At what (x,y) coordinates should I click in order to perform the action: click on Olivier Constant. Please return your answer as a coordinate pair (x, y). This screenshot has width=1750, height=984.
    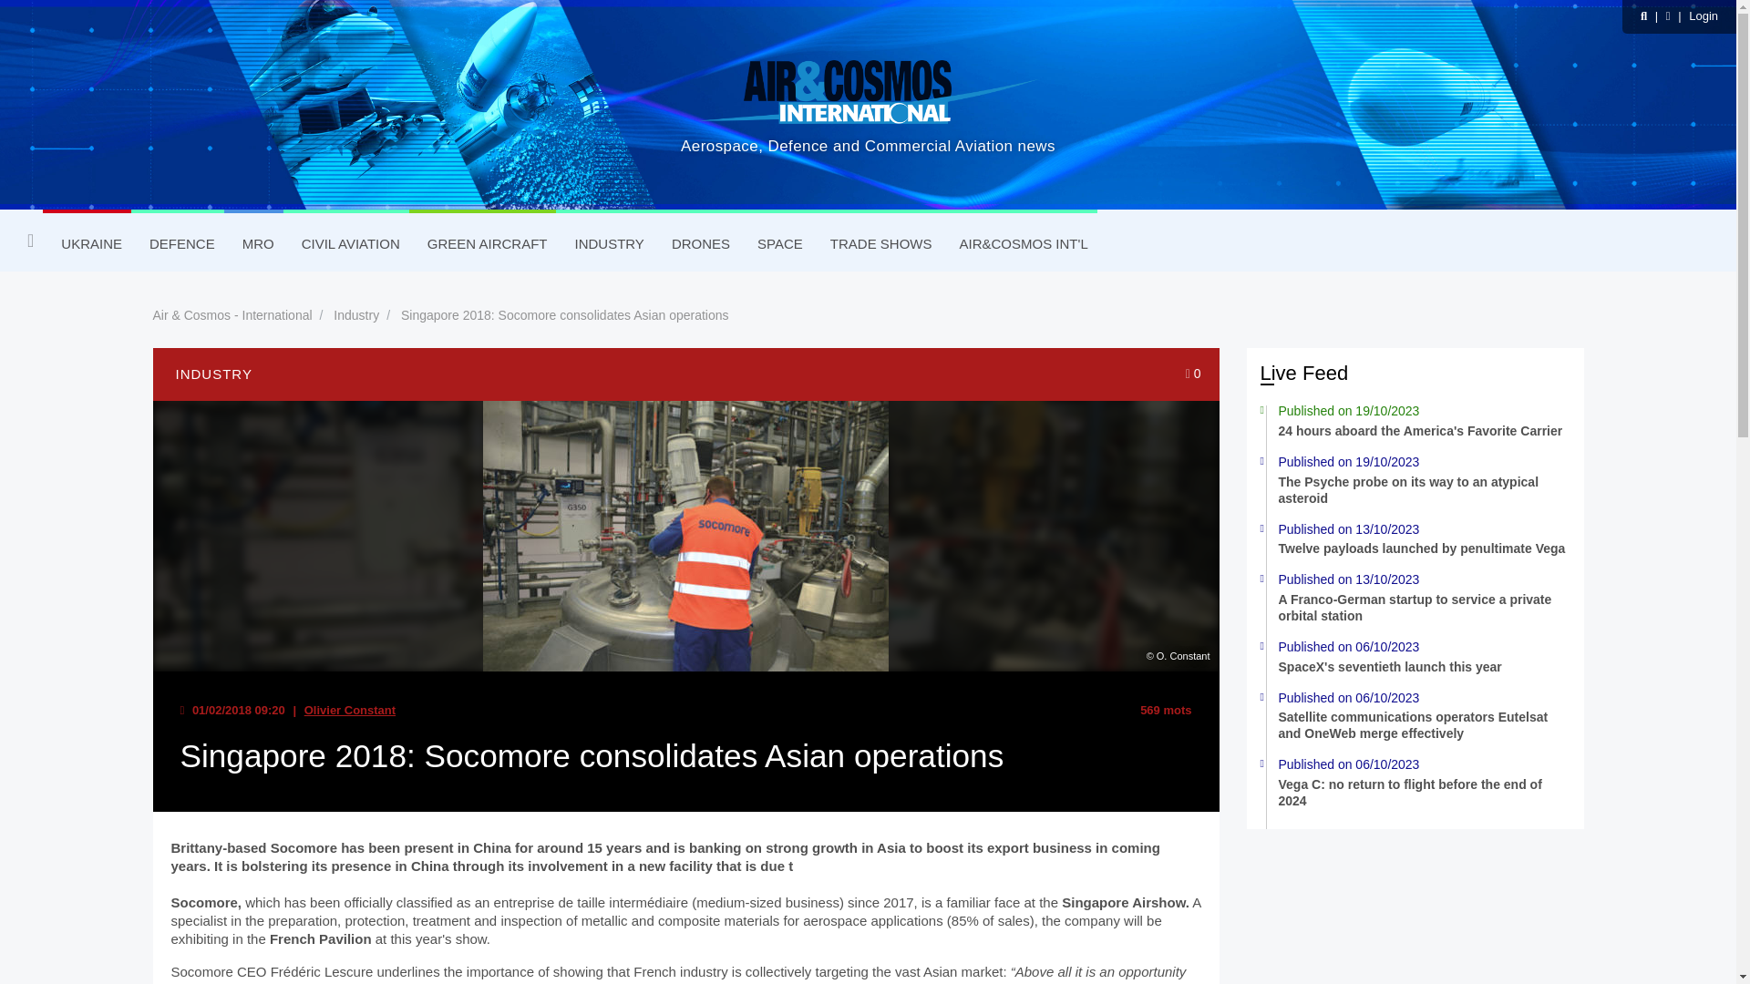
    Looking at the image, I should click on (350, 711).